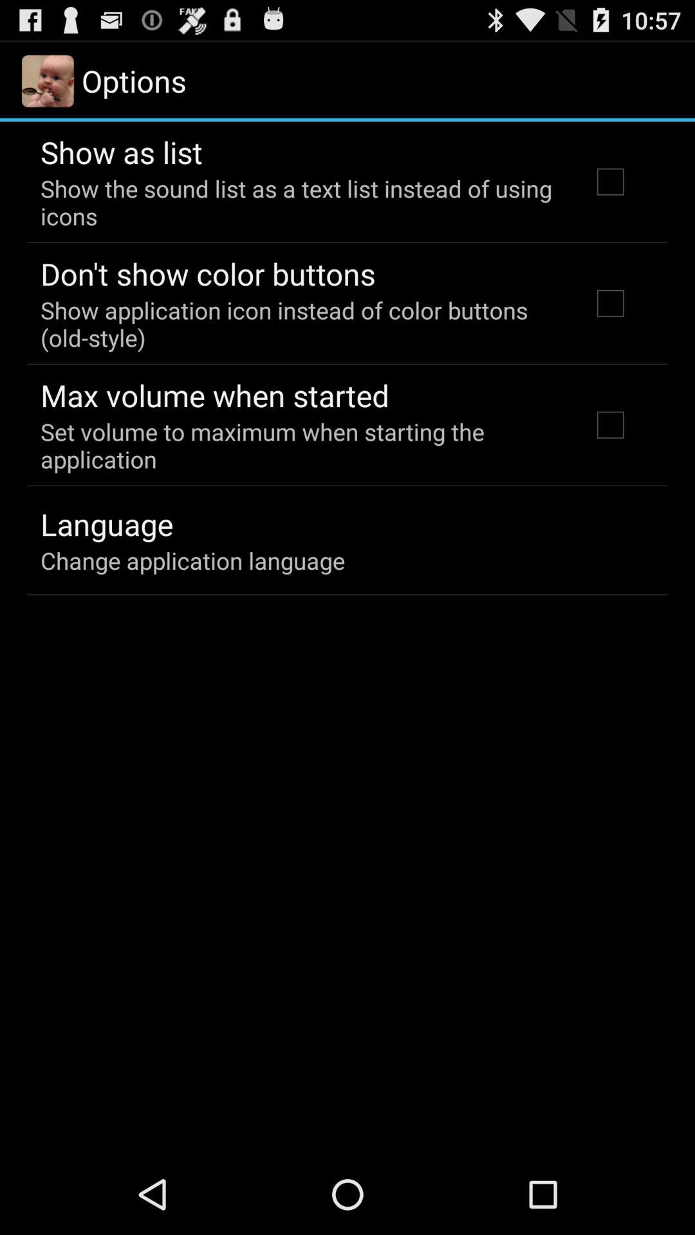 The width and height of the screenshot is (695, 1235). What do you see at coordinates (193, 560) in the screenshot?
I see `flip until the change application language` at bounding box center [193, 560].